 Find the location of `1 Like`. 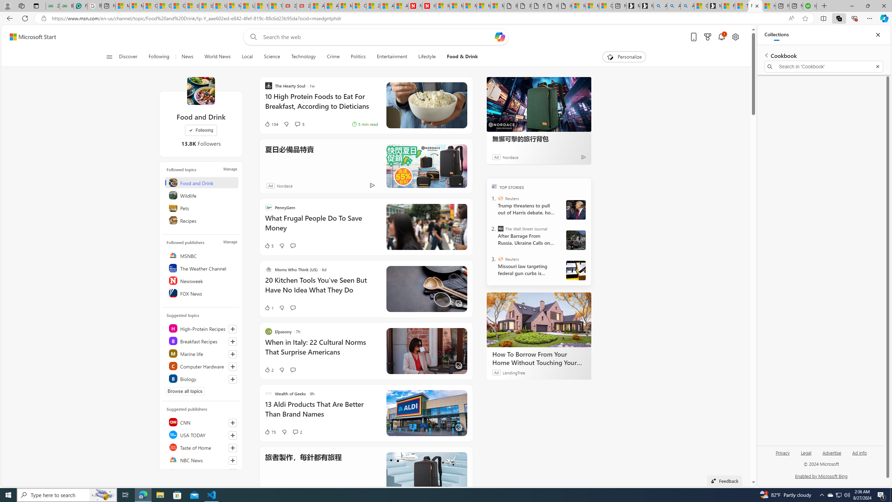

1 Like is located at coordinates (269, 308).